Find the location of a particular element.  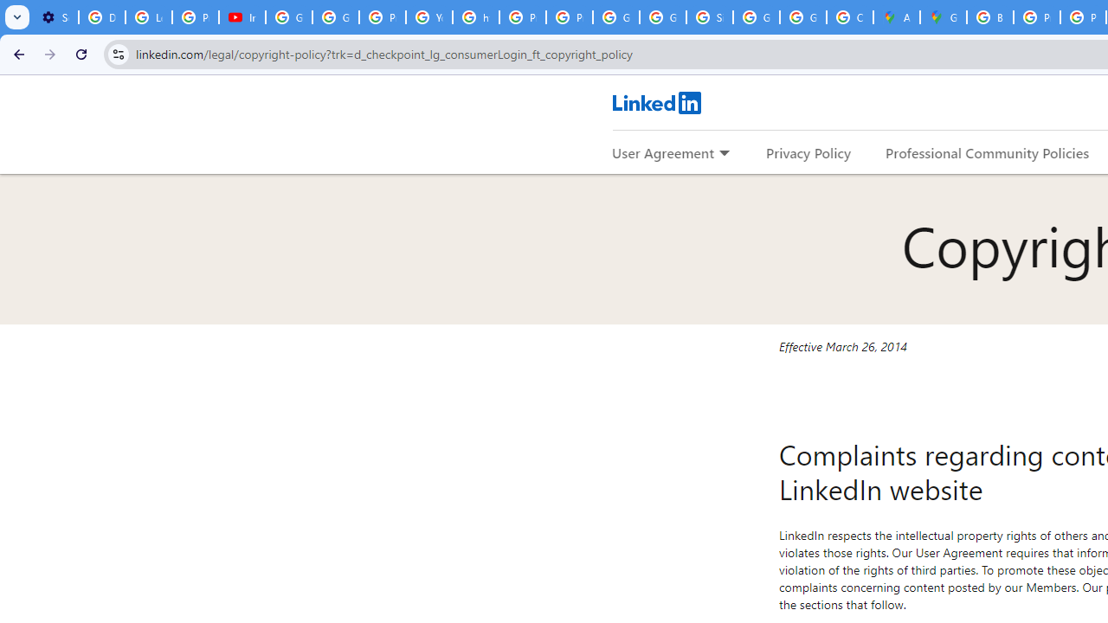

Settings - Customize profile is located at coordinates (55, 17).